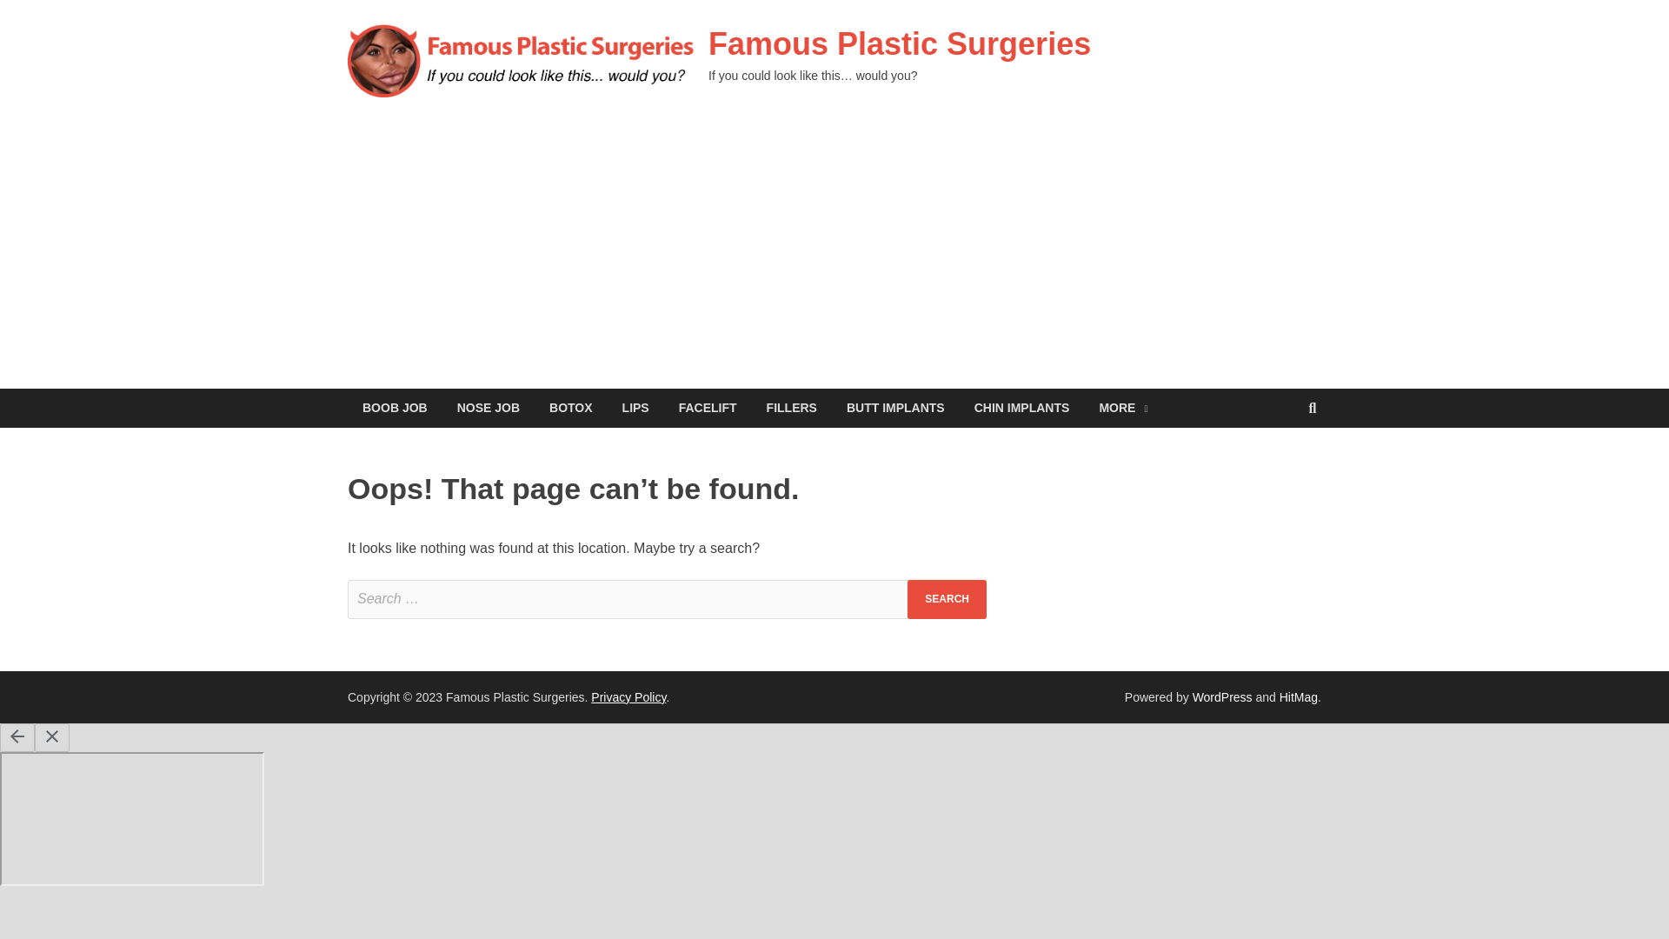 Image resolution: width=1669 pixels, height=939 pixels. Describe the element at coordinates (1299, 697) in the screenshot. I see `HitMag WordPress Theme` at that location.